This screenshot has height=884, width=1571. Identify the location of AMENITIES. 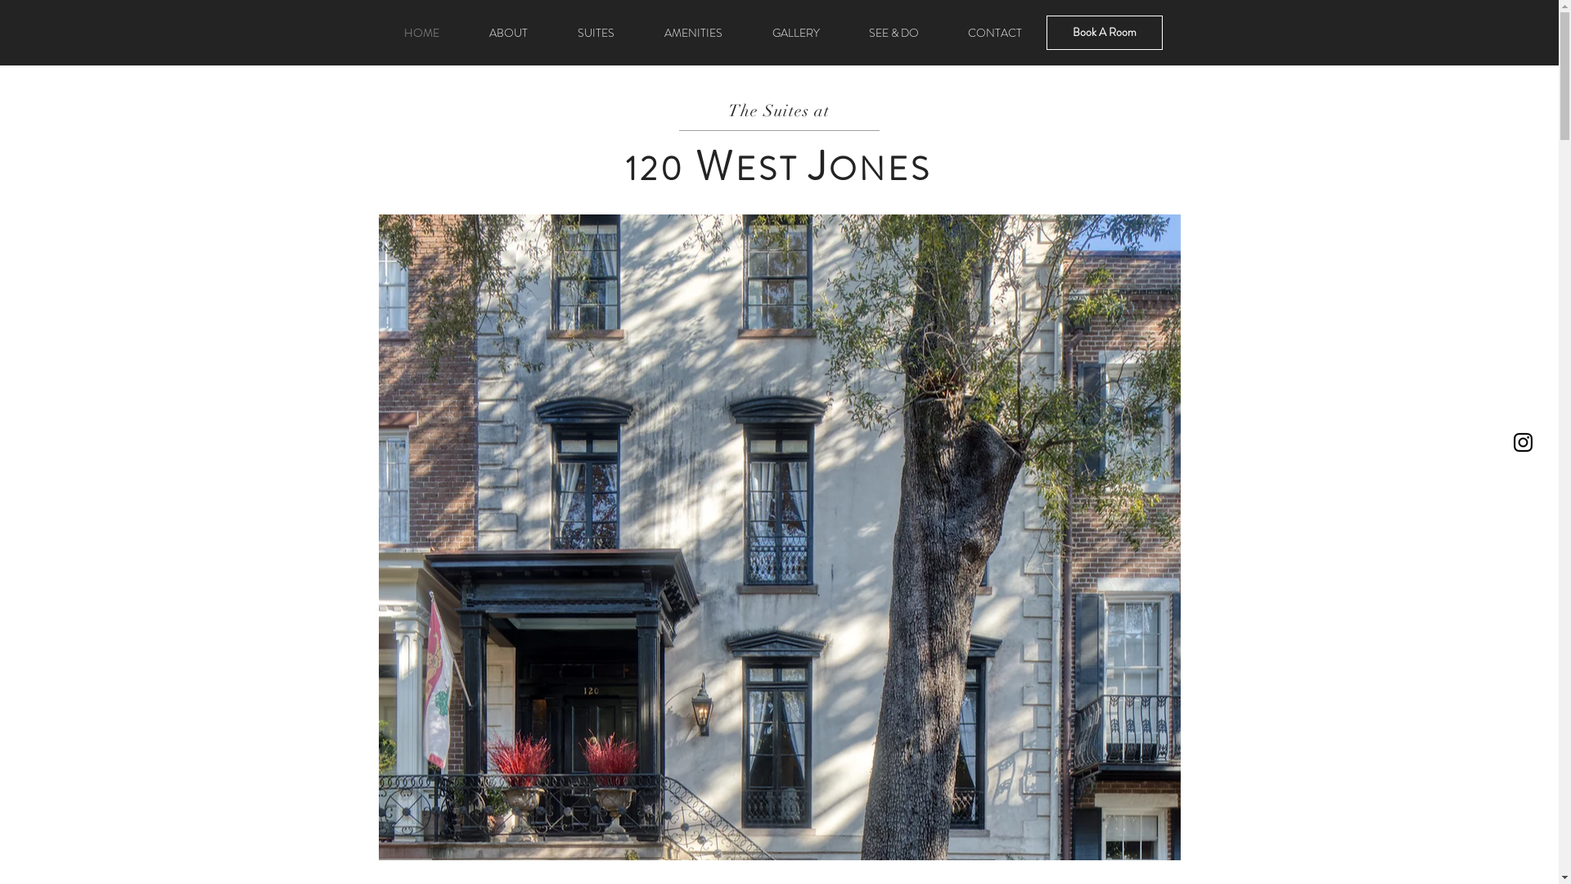
(694, 33).